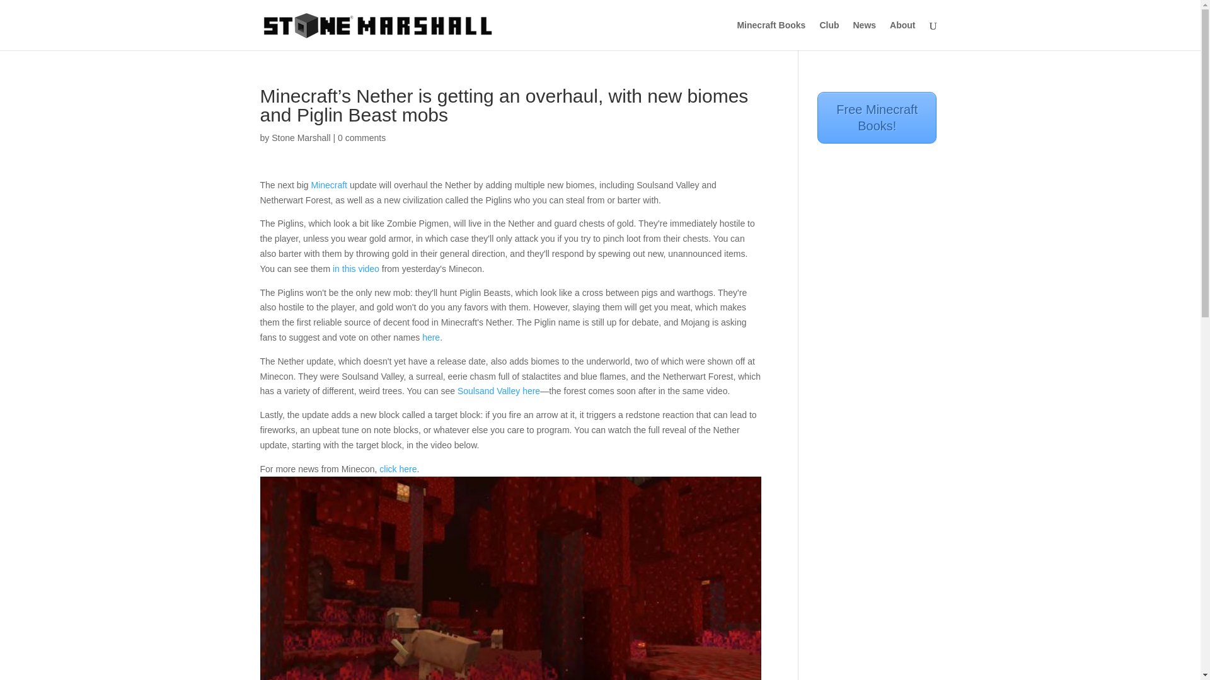 The image size is (1210, 680). Describe the element at coordinates (771, 35) in the screenshot. I see `Minecraft Books` at that location.